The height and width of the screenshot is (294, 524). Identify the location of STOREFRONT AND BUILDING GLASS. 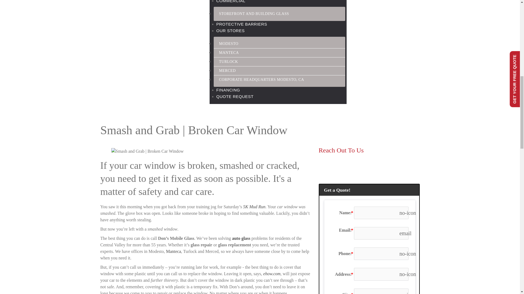
(254, 14).